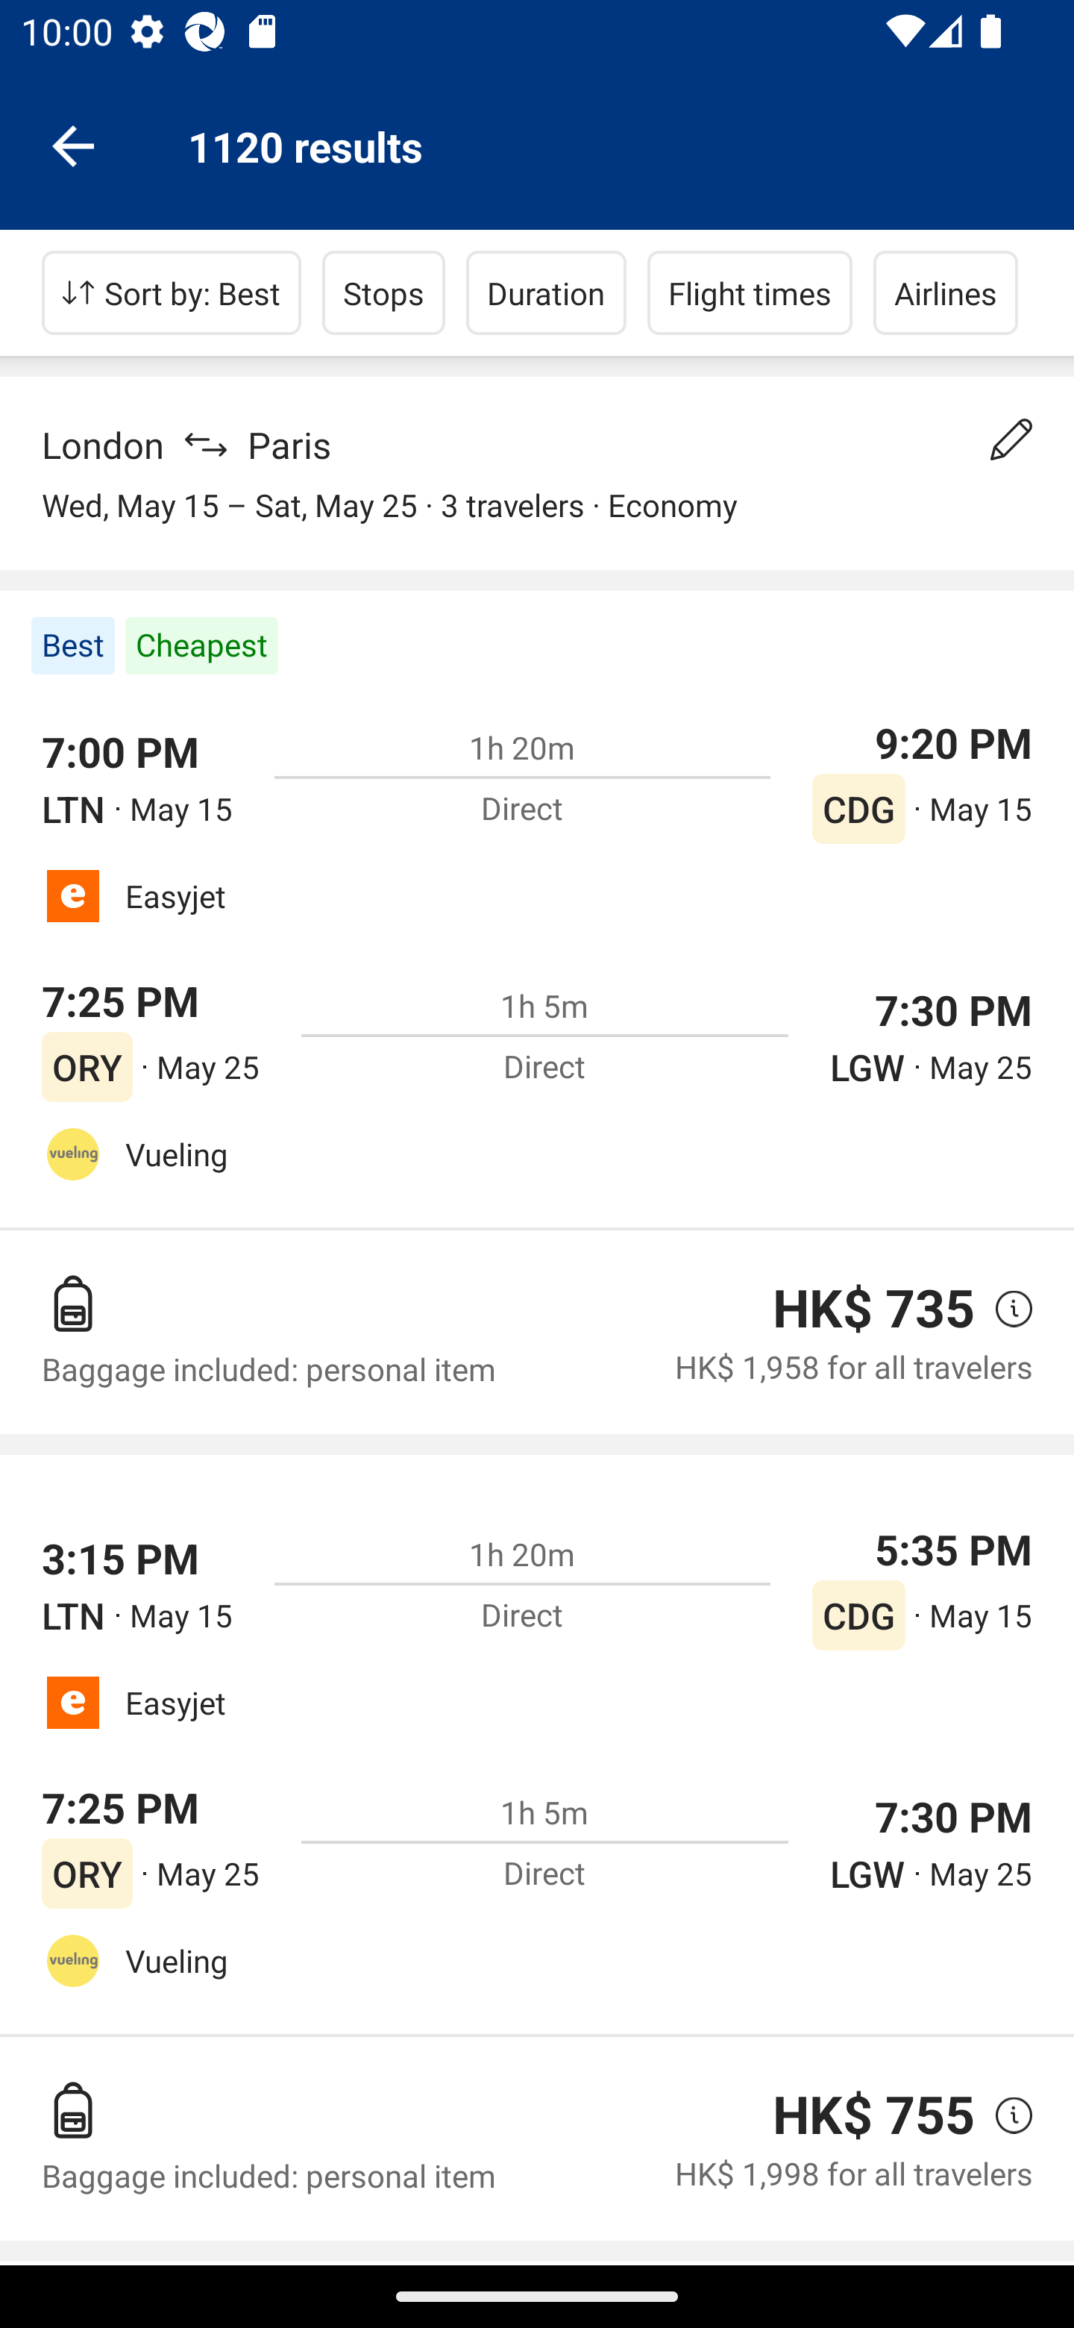  Describe the element at coordinates (1003, 2115) in the screenshot. I see `view price details, opens a pop-up` at that location.